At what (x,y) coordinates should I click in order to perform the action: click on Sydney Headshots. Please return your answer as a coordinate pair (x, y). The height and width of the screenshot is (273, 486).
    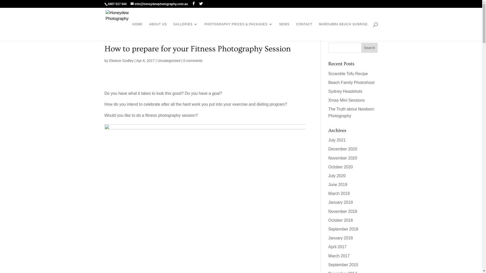
    Looking at the image, I should click on (345, 92).